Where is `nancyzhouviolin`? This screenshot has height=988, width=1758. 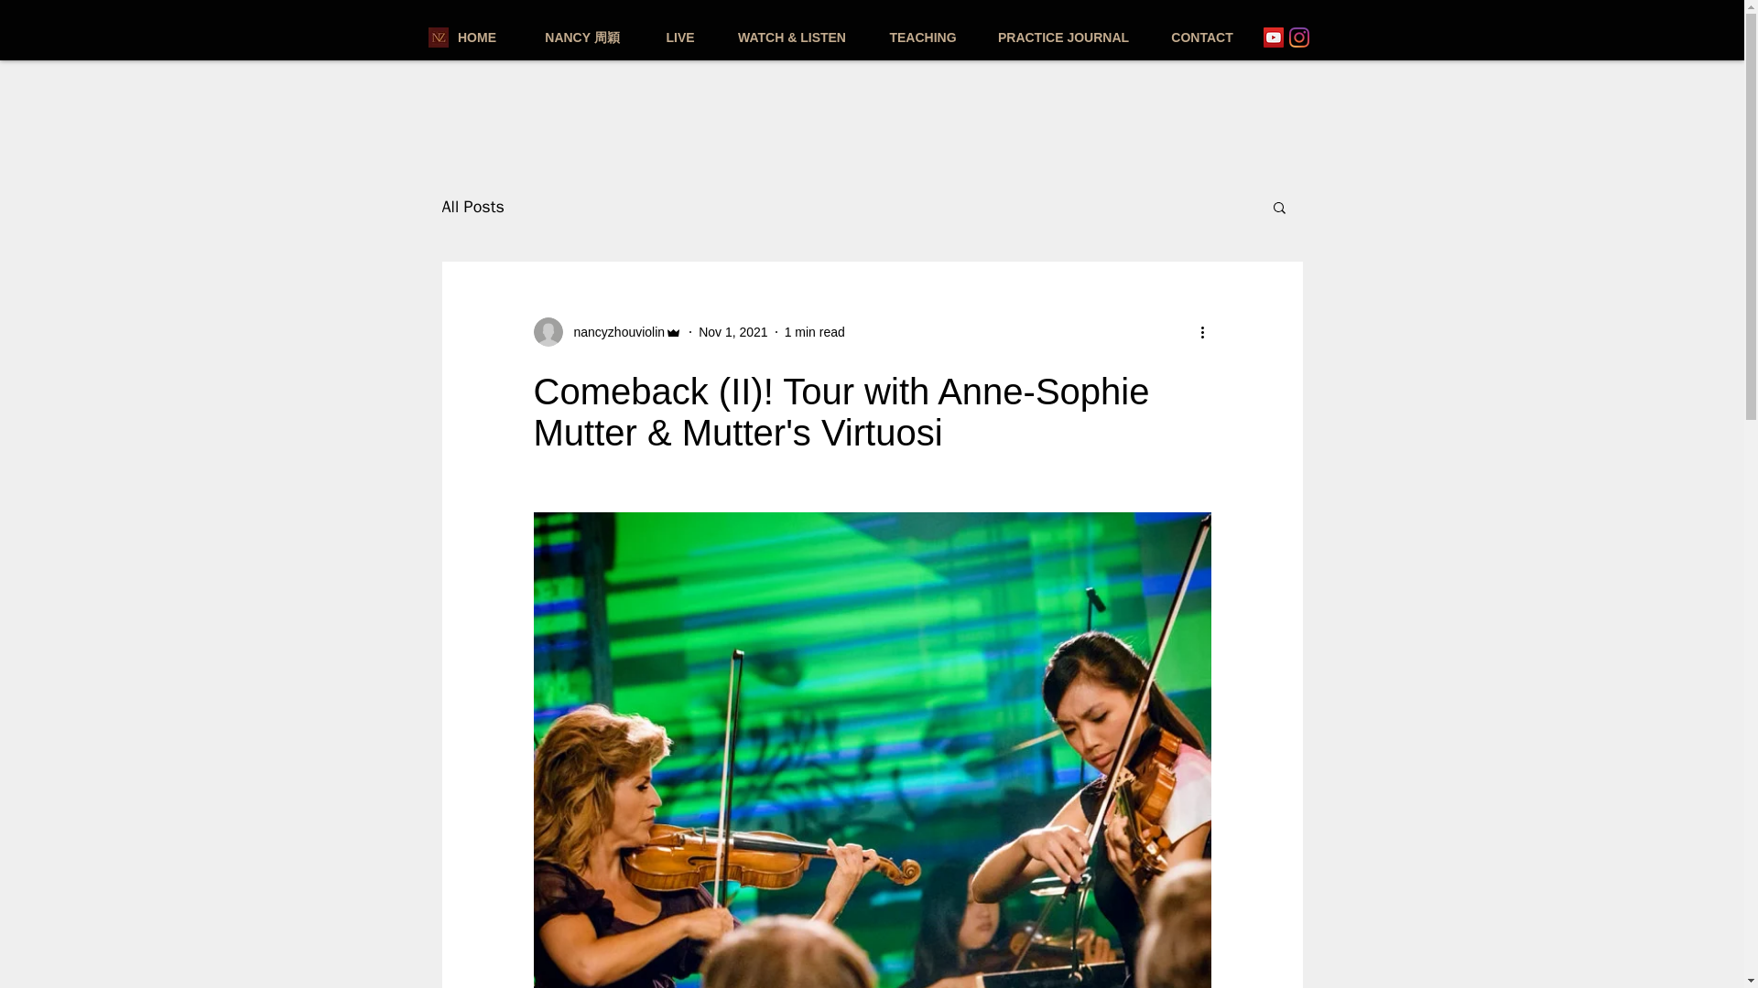 nancyzhouviolin is located at coordinates (606, 331).